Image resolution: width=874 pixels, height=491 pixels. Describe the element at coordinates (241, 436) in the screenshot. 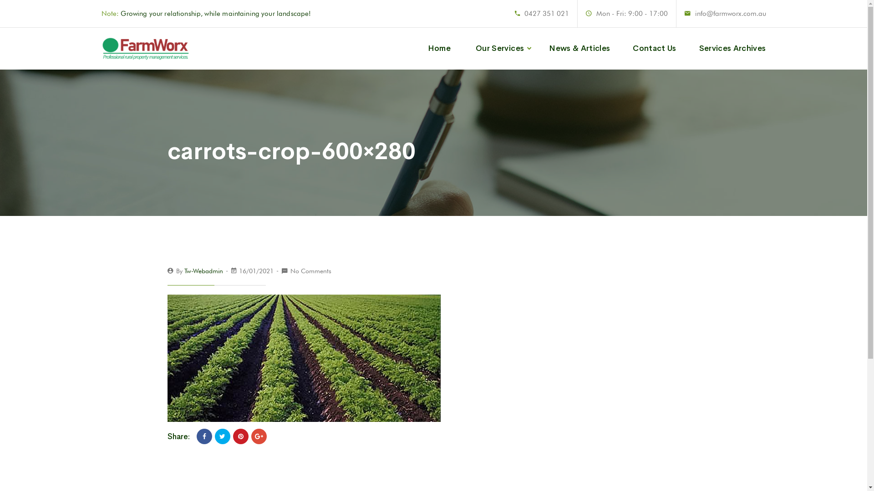

I see `Pinterest` at that location.